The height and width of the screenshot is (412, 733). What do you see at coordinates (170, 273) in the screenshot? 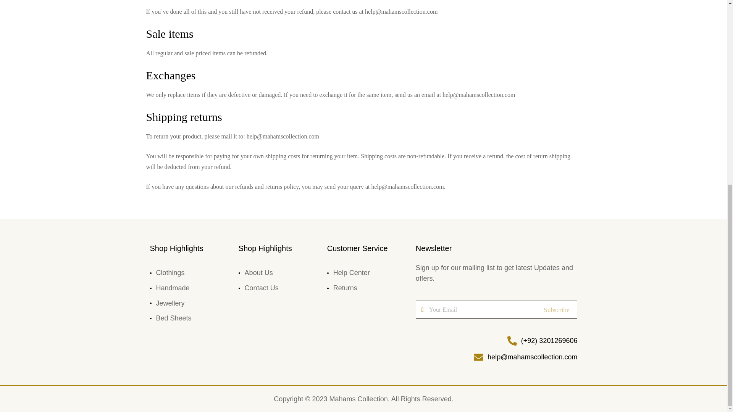
I see `Clothings` at bounding box center [170, 273].